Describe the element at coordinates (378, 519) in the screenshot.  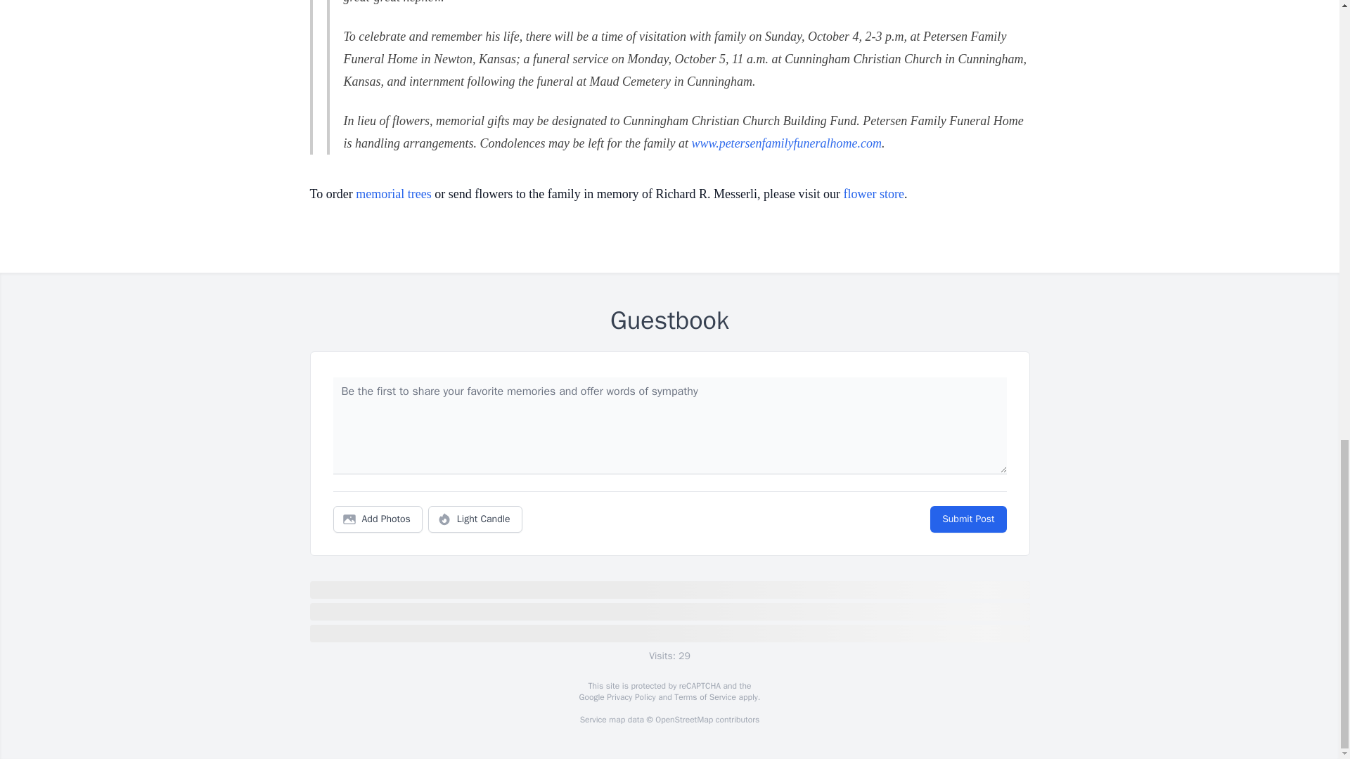
I see `Add Photos` at that location.